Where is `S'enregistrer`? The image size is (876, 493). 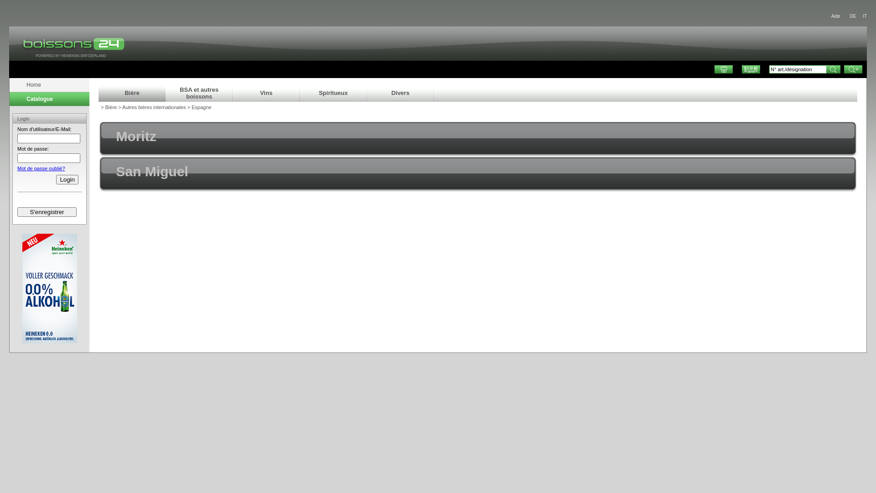
S'enregistrer is located at coordinates (47, 212).